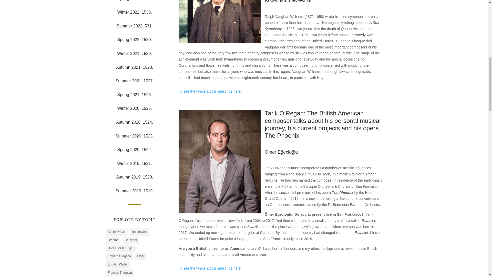  What do you see at coordinates (135, 122) in the screenshot?
I see `Autumn 2020. 1524.` at bounding box center [135, 122].